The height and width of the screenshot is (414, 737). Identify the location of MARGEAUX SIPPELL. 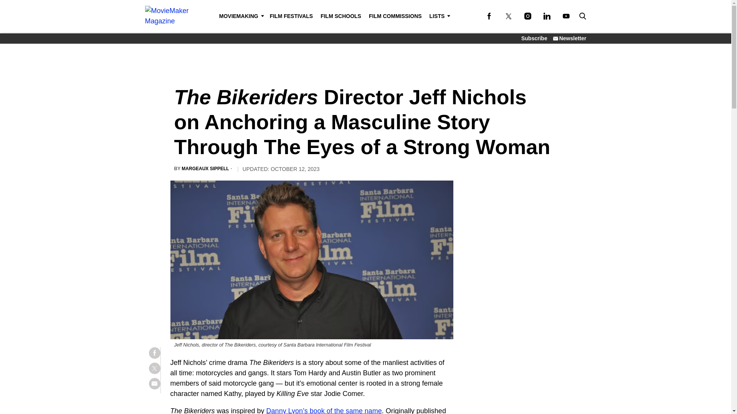
(205, 169).